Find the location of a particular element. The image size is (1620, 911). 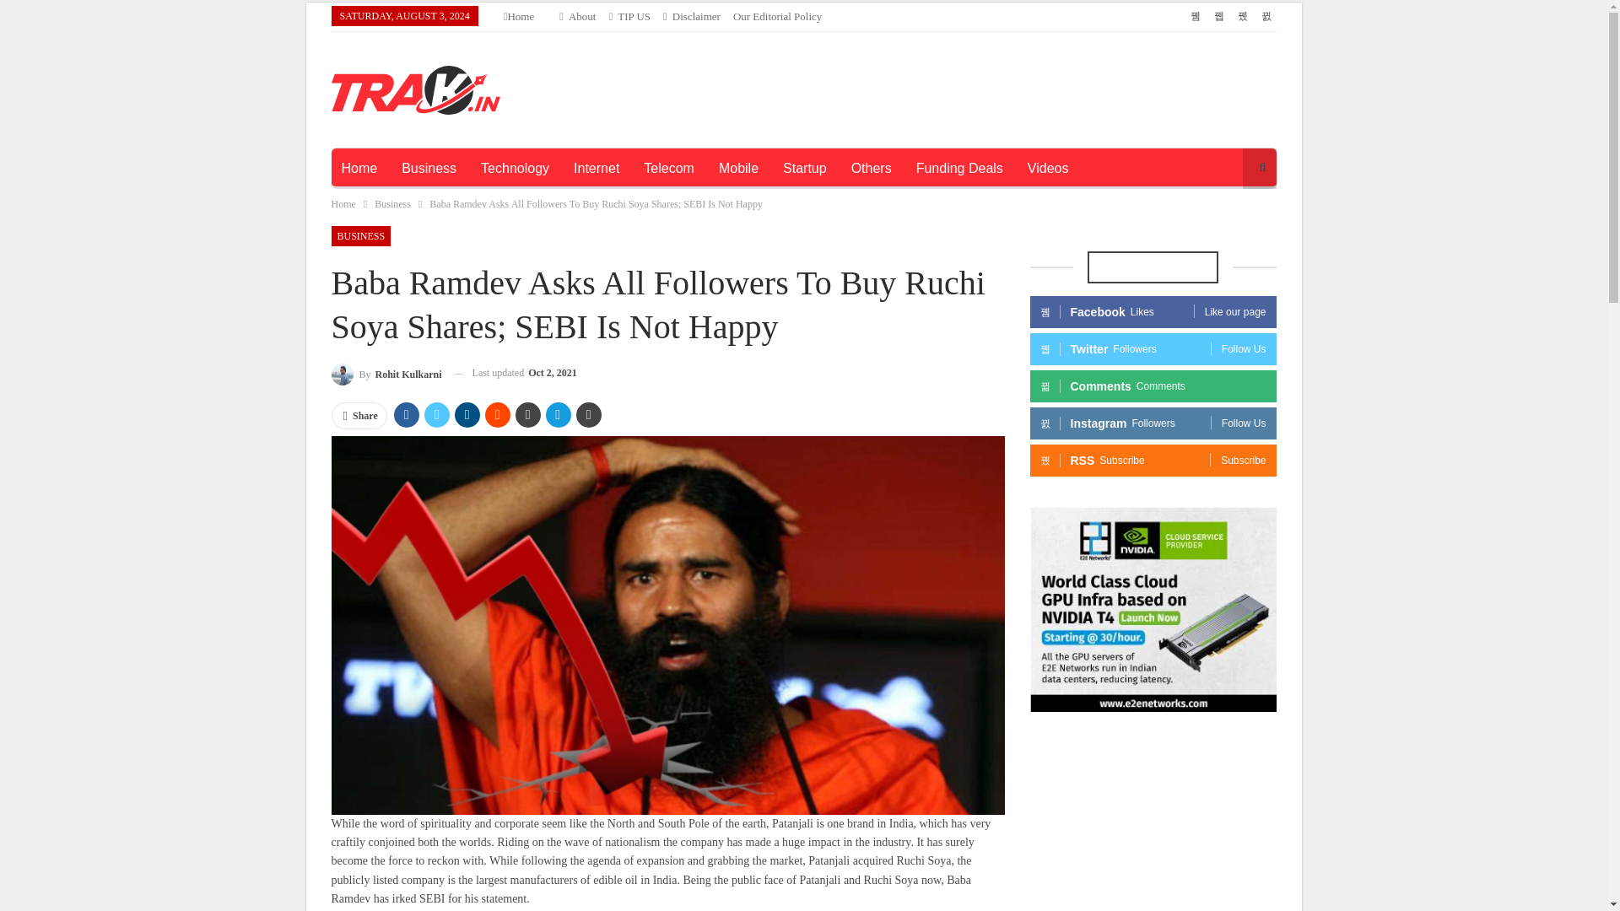

Home is located at coordinates (358, 169).